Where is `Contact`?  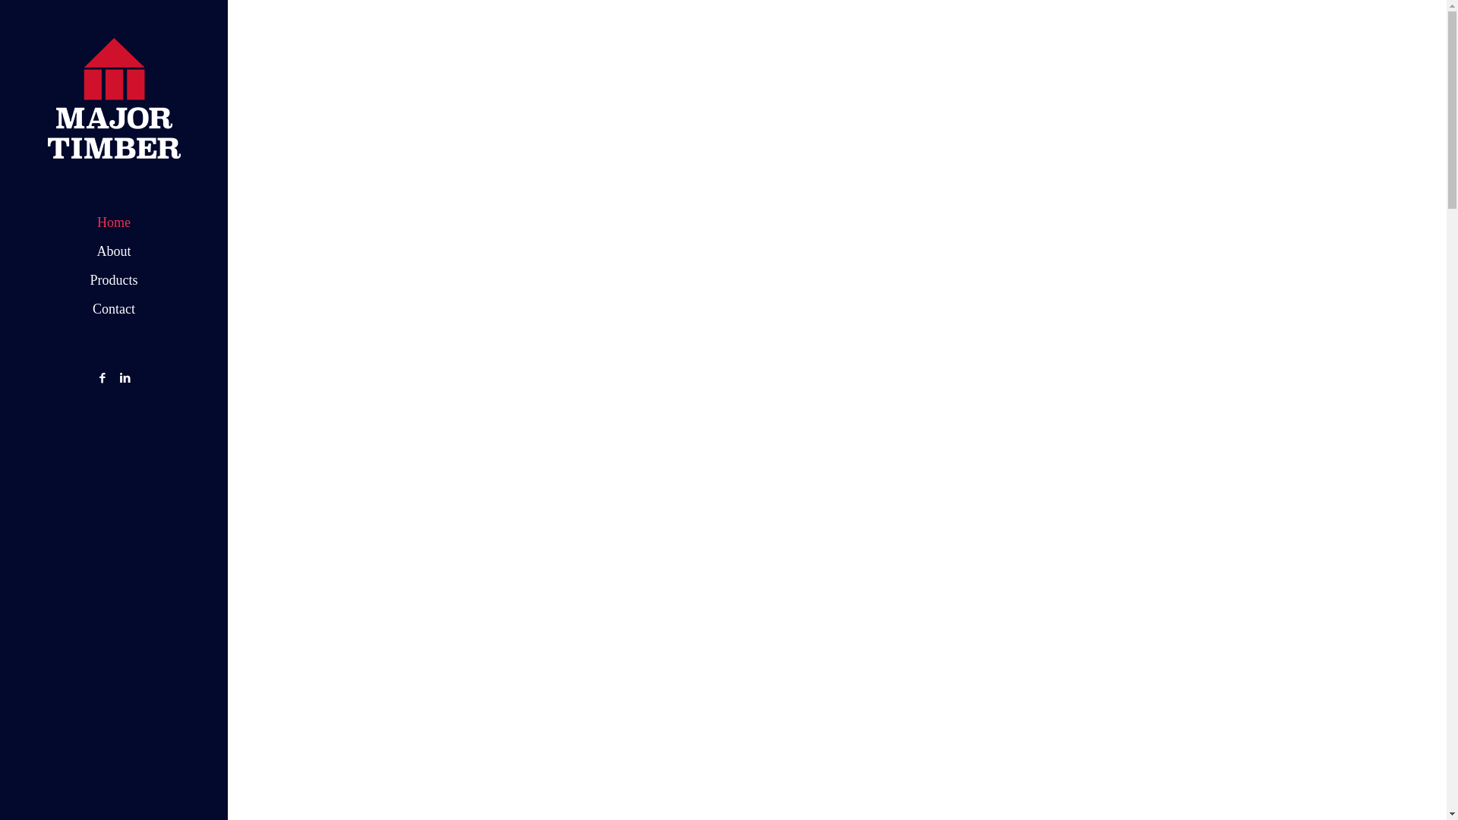 Contact is located at coordinates (114, 309).